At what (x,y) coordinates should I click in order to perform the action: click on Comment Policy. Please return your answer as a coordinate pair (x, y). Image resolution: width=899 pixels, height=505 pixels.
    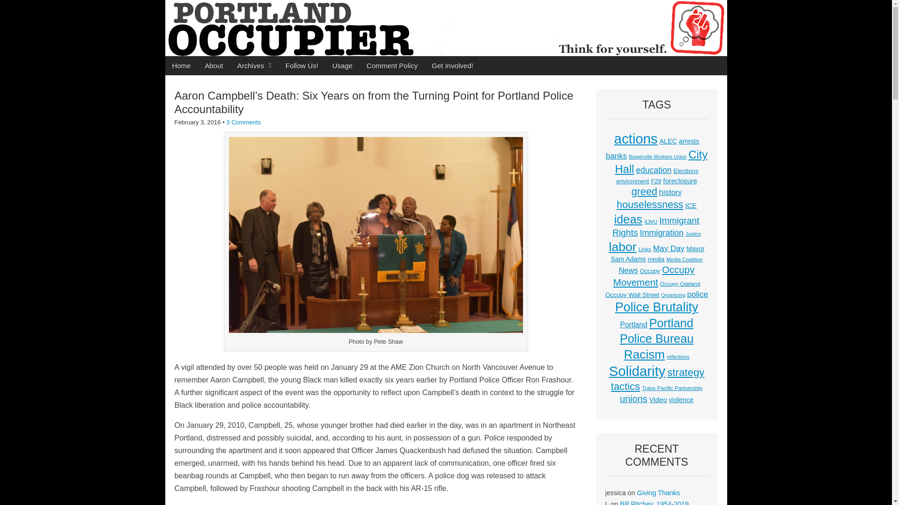
    Looking at the image, I should click on (392, 65).